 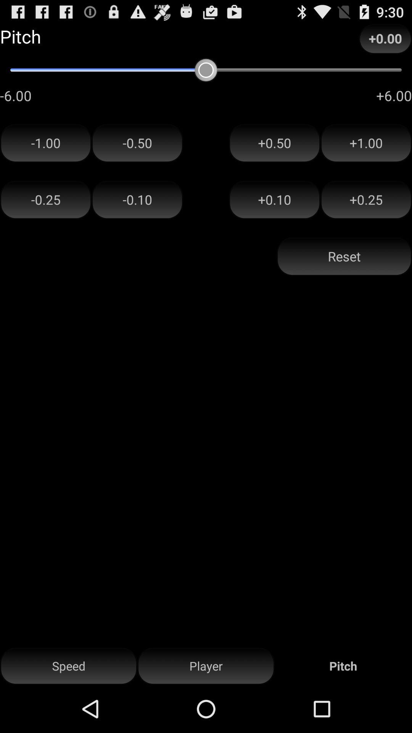 I want to click on click button at the bottom, so click(x=206, y=666).